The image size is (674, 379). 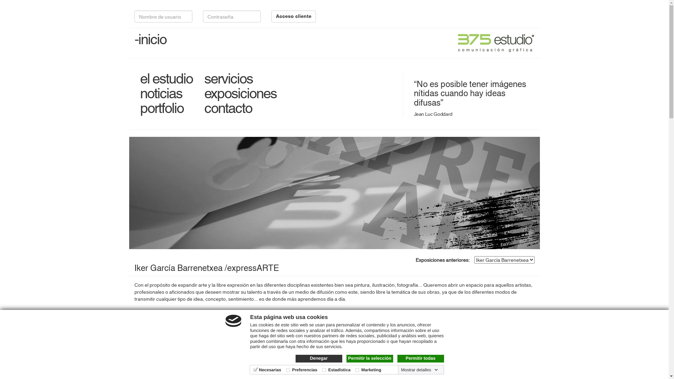 I want to click on portfolio, so click(x=161, y=108).